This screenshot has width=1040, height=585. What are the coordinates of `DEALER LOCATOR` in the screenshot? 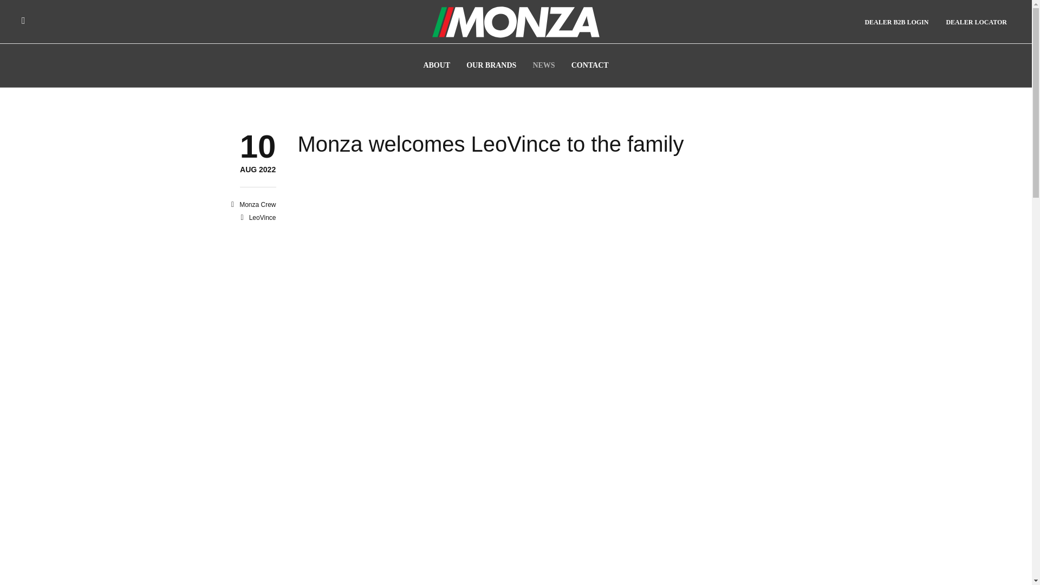 It's located at (976, 23).